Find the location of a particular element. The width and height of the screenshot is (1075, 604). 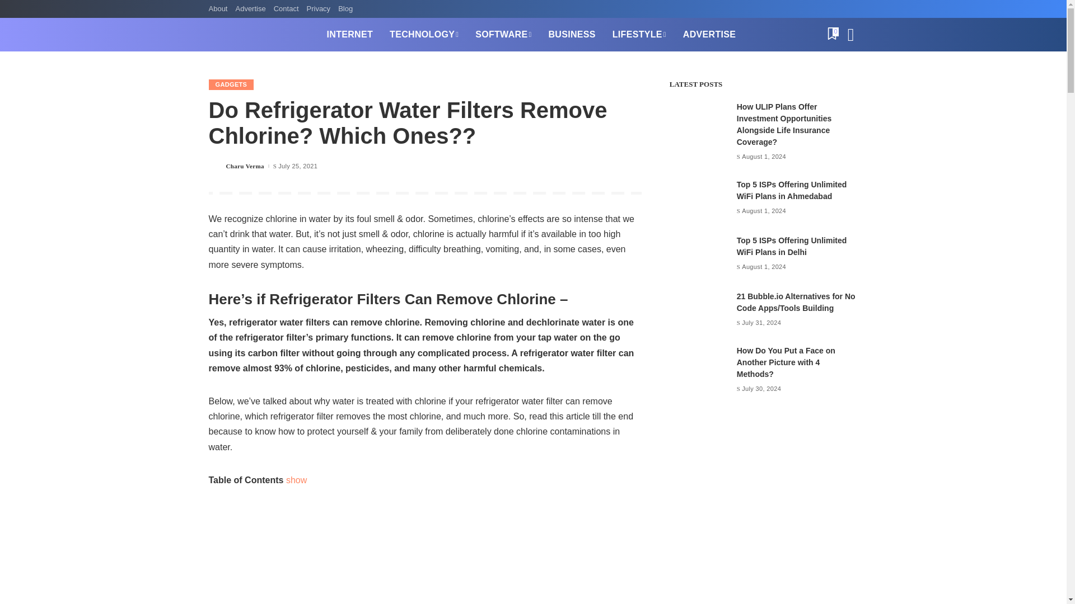

BUSINESS is located at coordinates (571, 35).